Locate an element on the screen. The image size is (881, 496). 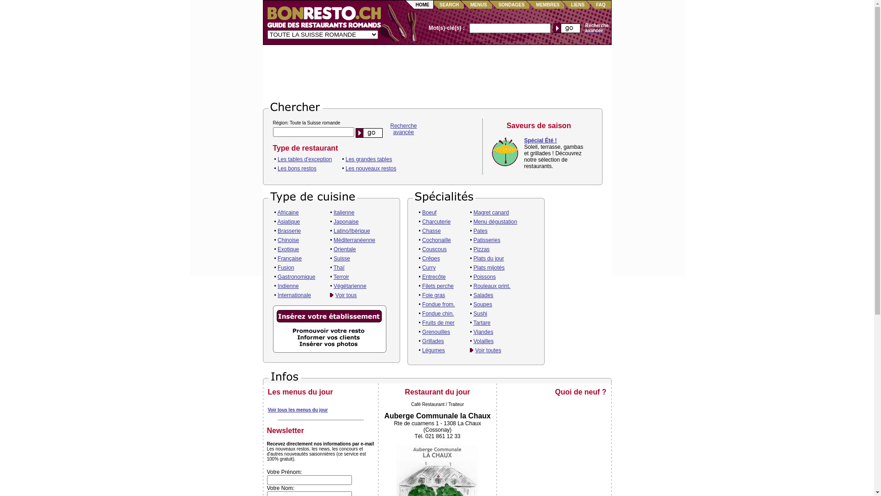
Fusion is located at coordinates (286, 268).